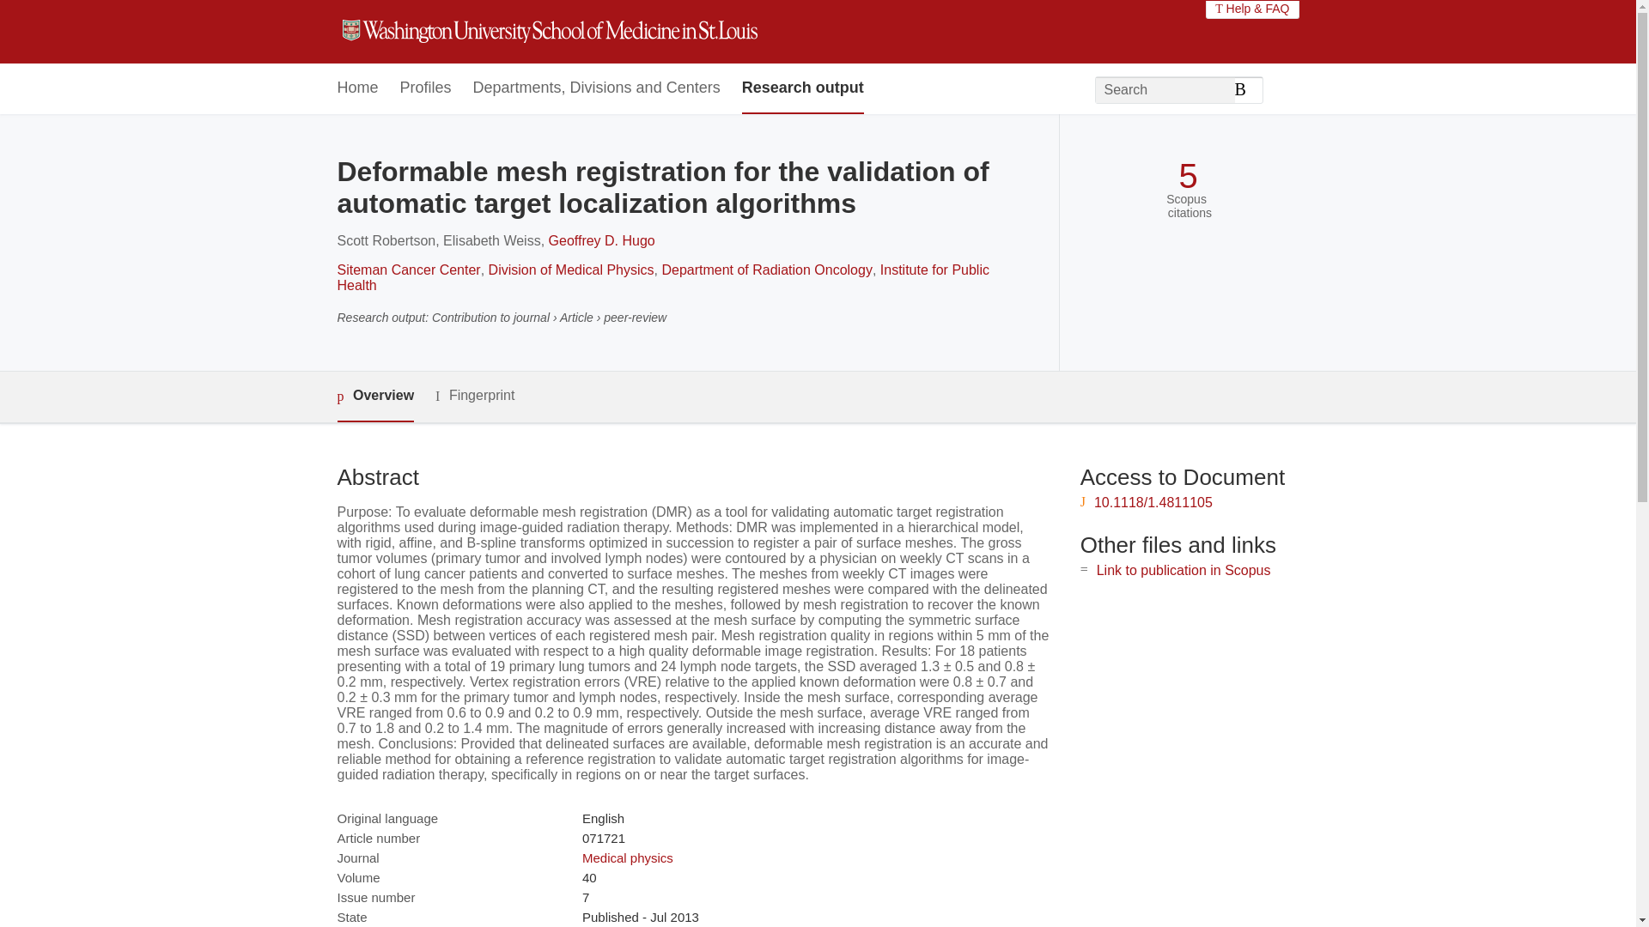 This screenshot has height=927, width=1649. What do you see at coordinates (661, 277) in the screenshot?
I see `Institute for Public Health` at bounding box center [661, 277].